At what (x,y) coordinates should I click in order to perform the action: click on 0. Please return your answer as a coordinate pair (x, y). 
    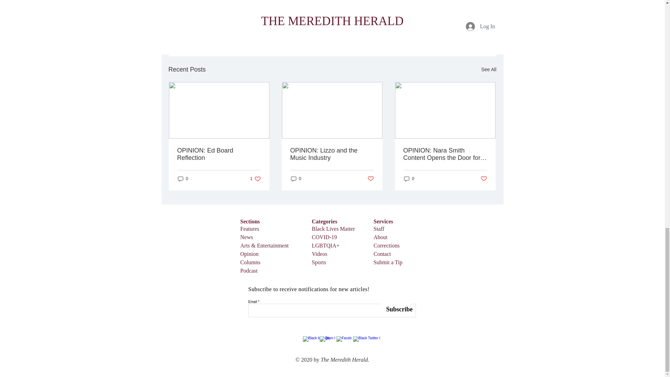
    Looking at the image, I should click on (409, 179).